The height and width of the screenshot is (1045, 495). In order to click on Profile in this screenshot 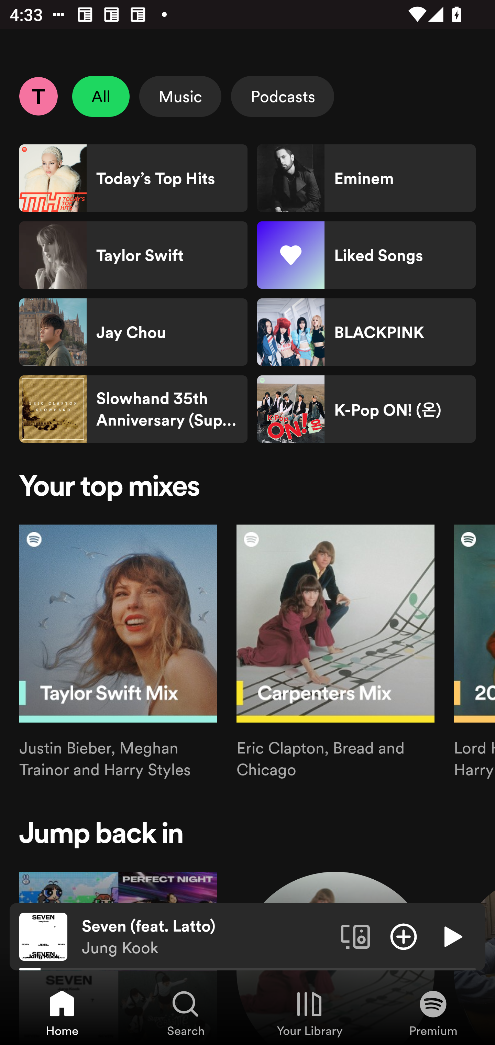, I will do `click(38, 96)`.